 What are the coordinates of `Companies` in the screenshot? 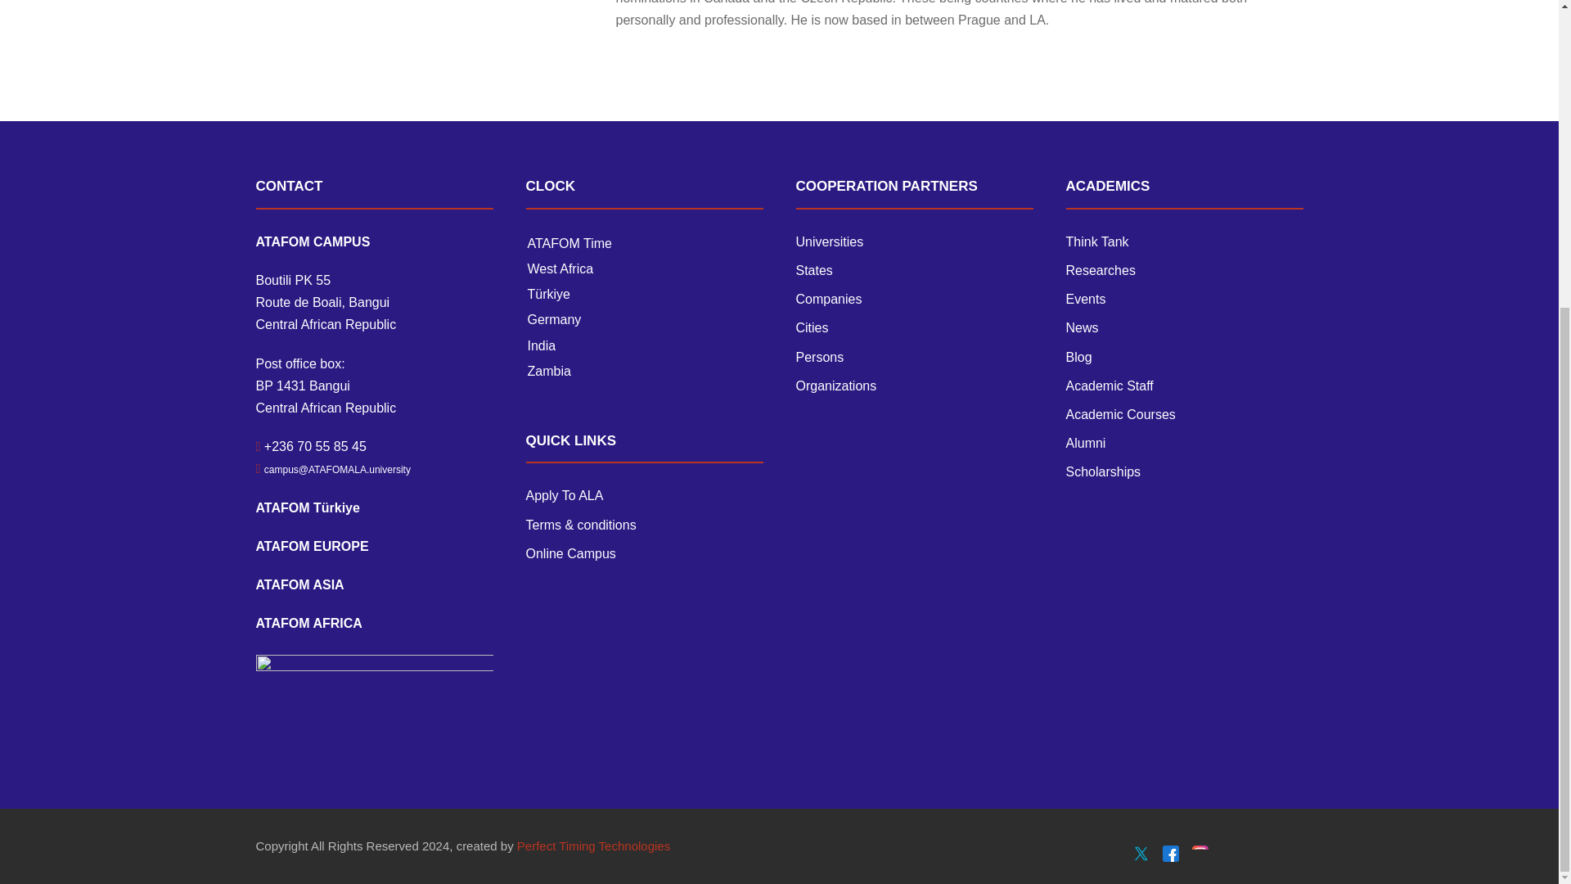 It's located at (828, 299).